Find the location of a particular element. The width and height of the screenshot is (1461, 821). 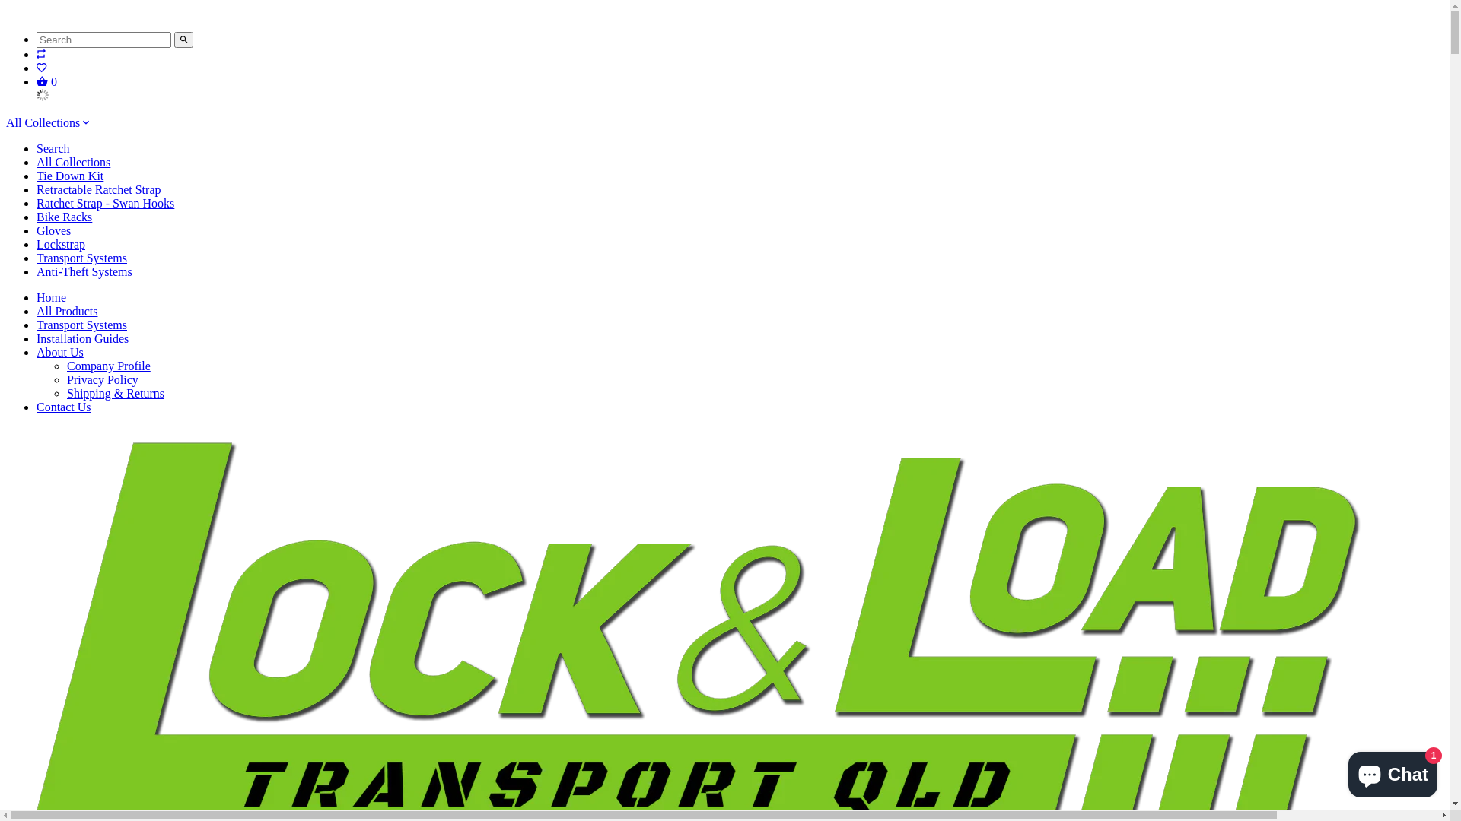

About Us is located at coordinates (60, 353).